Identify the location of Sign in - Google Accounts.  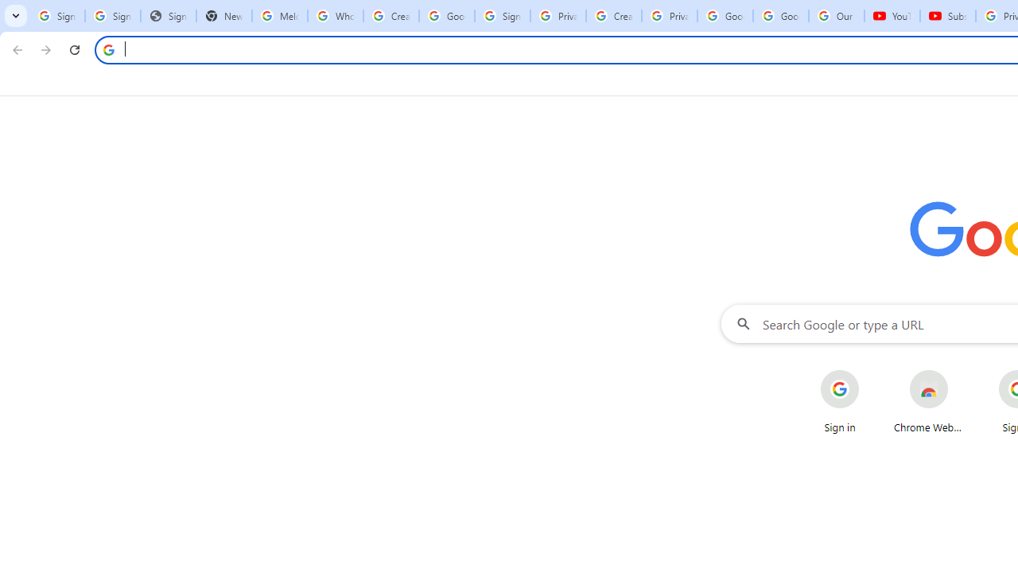
(113, 16).